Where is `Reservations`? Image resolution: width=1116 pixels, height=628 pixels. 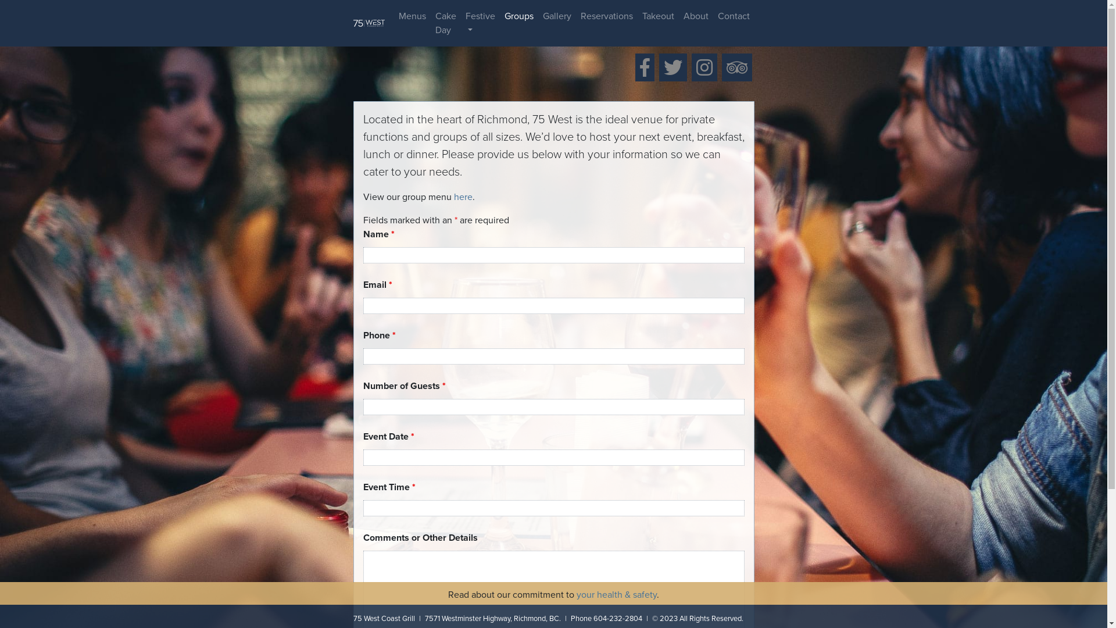
Reservations is located at coordinates (606, 16).